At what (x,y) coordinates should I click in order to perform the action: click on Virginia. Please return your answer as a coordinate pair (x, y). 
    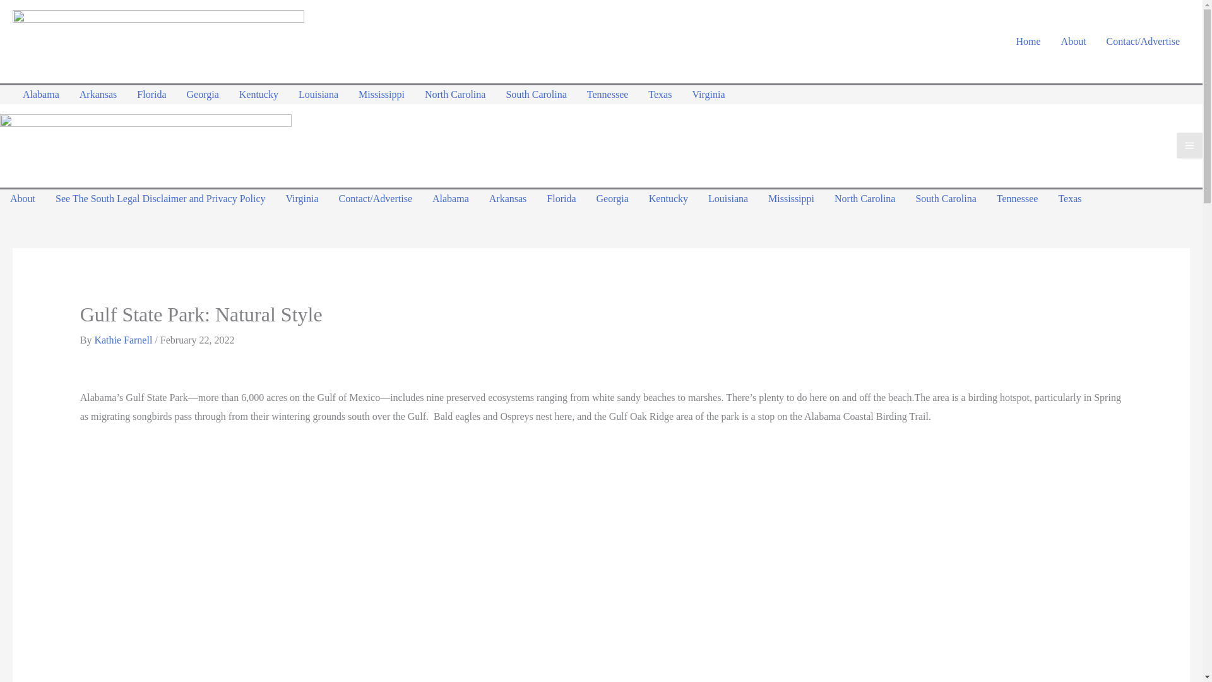
    Looking at the image, I should click on (708, 95).